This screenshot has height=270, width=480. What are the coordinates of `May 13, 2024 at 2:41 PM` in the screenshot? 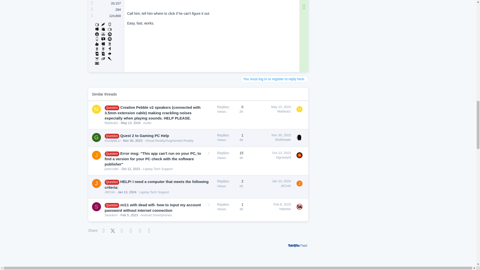 It's located at (281, 107).